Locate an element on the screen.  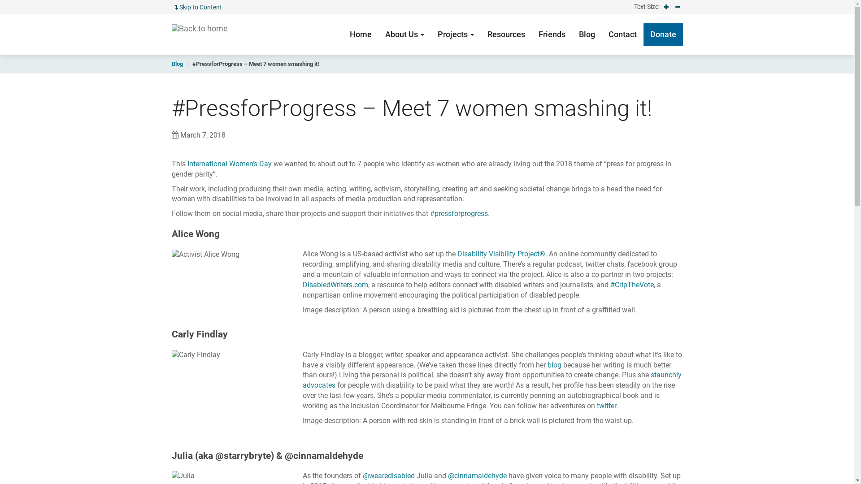
About Us is located at coordinates (404, 35).